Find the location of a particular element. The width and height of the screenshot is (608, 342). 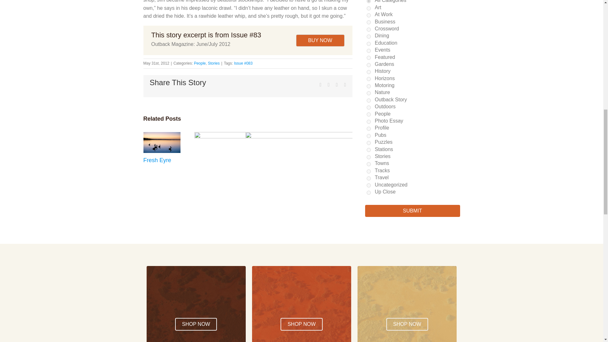

Fresh Eyre is located at coordinates (157, 160).